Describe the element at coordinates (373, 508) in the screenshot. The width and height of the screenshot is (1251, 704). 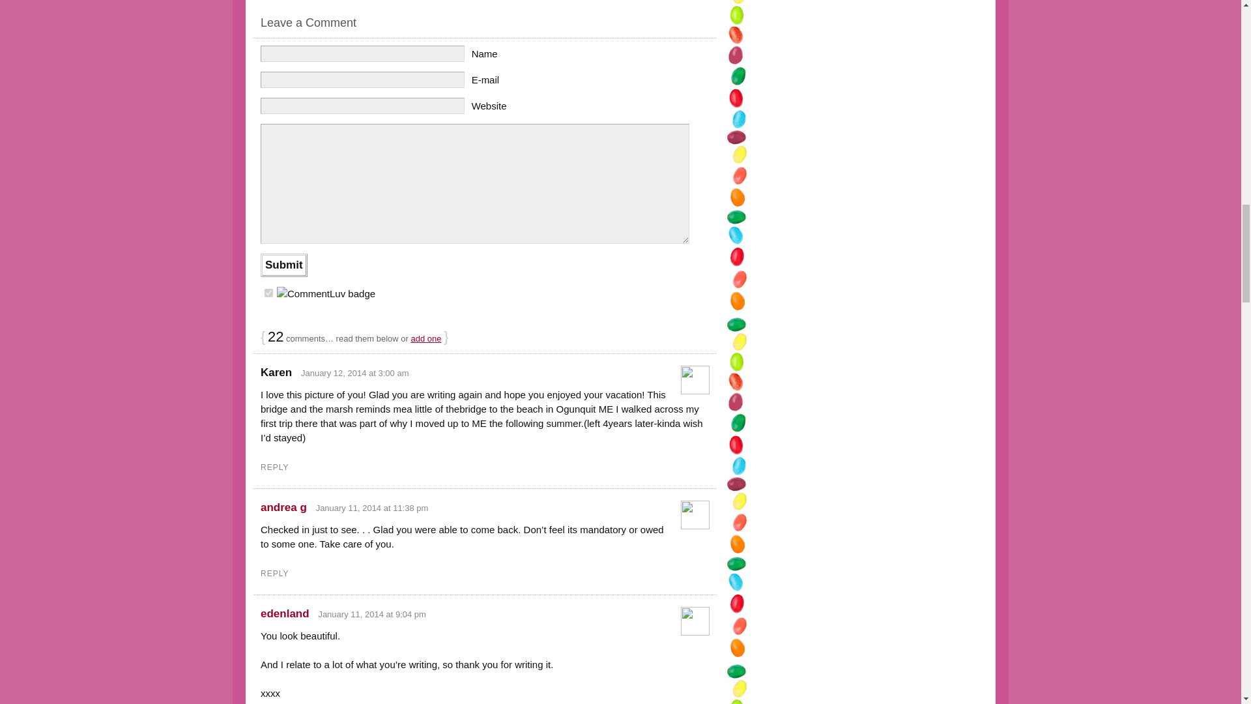
I see `Permalink to this comment` at that location.